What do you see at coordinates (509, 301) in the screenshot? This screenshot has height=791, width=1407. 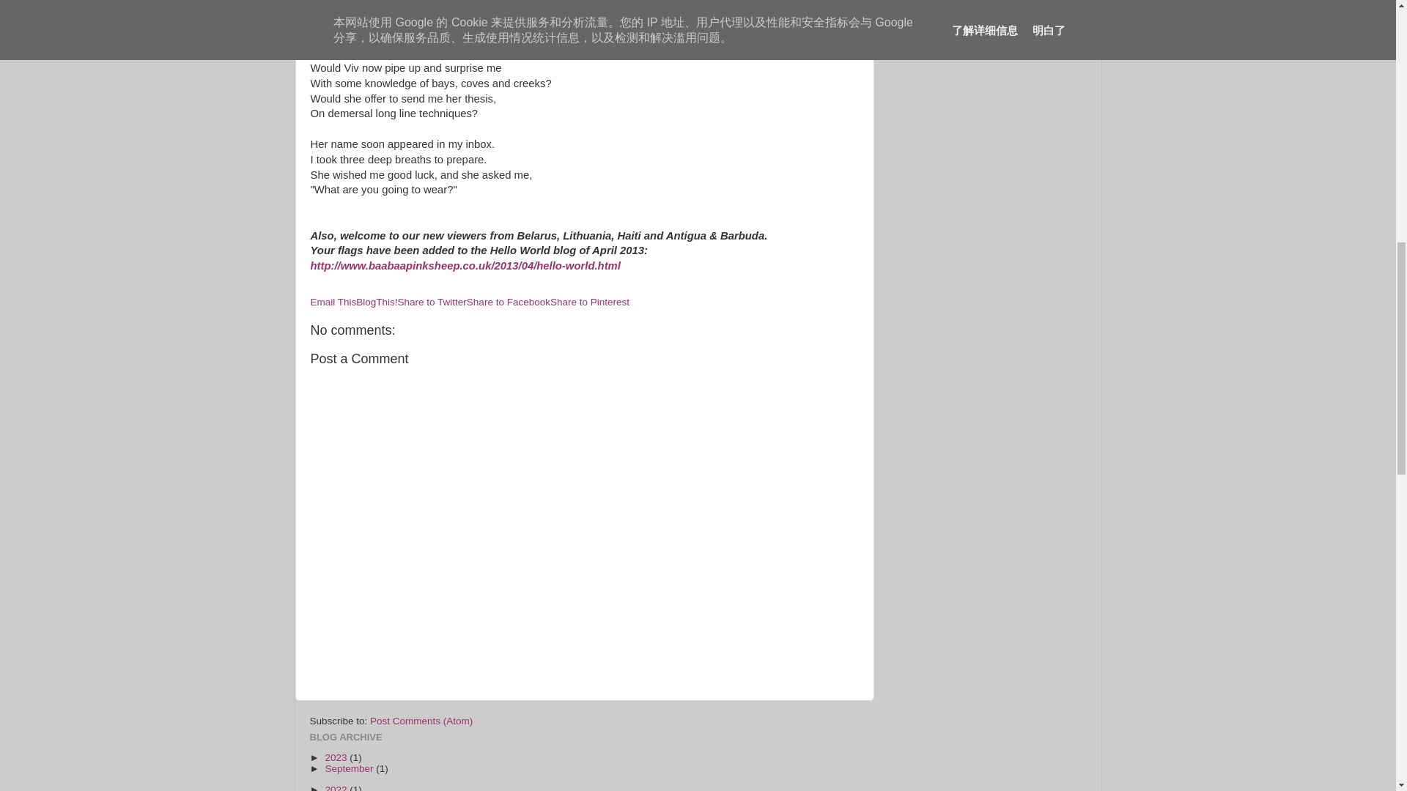 I see `Share to Facebook` at bounding box center [509, 301].